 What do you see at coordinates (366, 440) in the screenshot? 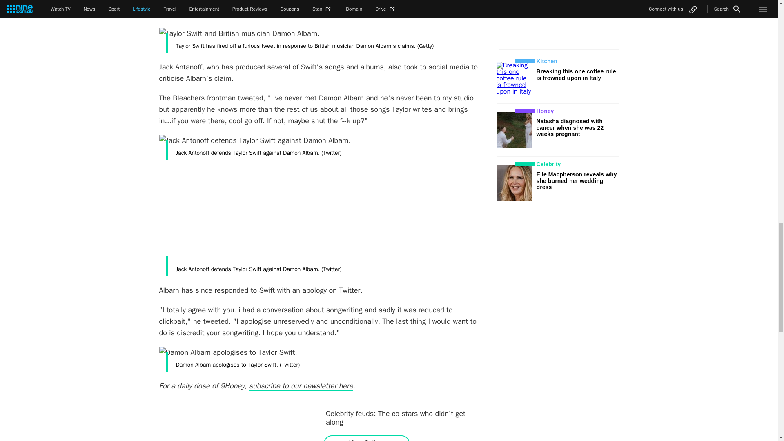
I see `View Gallery` at bounding box center [366, 440].